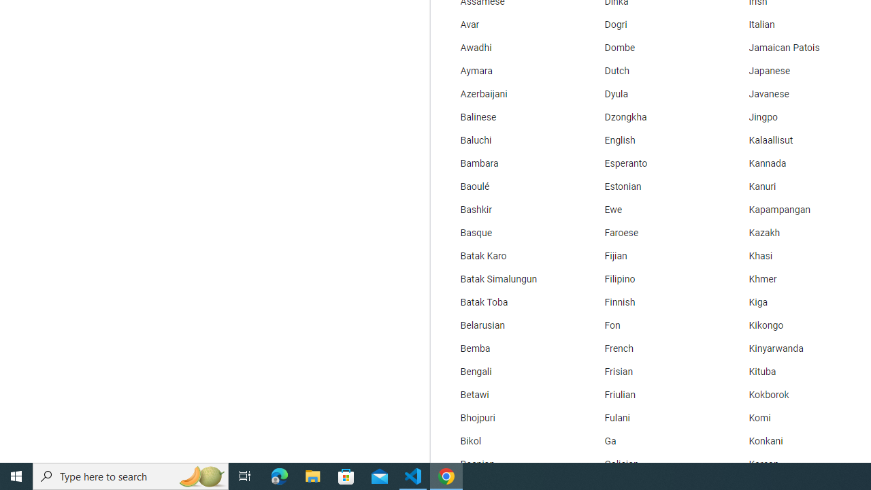  Describe the element at coordinates (508, 441) in the screenshot. I see `Bikol` at that location.